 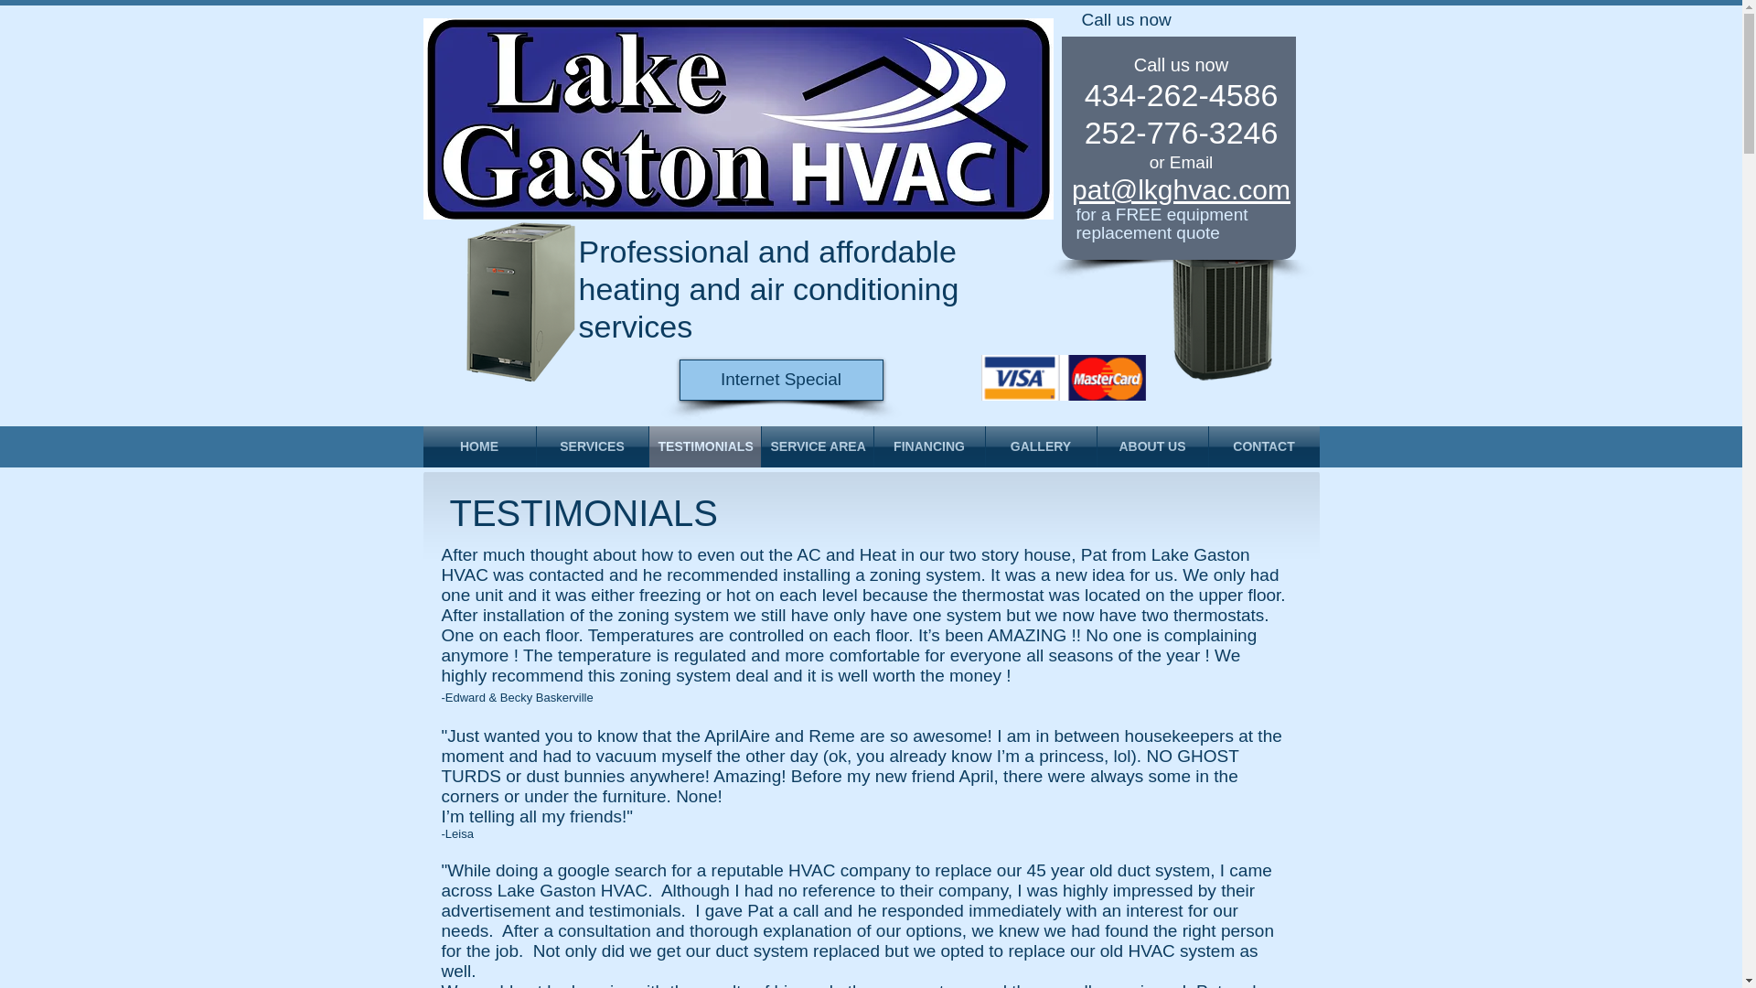 What do you see at coordinates (1041, 446) in the screenshot?
I see `GALLERY` at bounding box center [1041, 446].